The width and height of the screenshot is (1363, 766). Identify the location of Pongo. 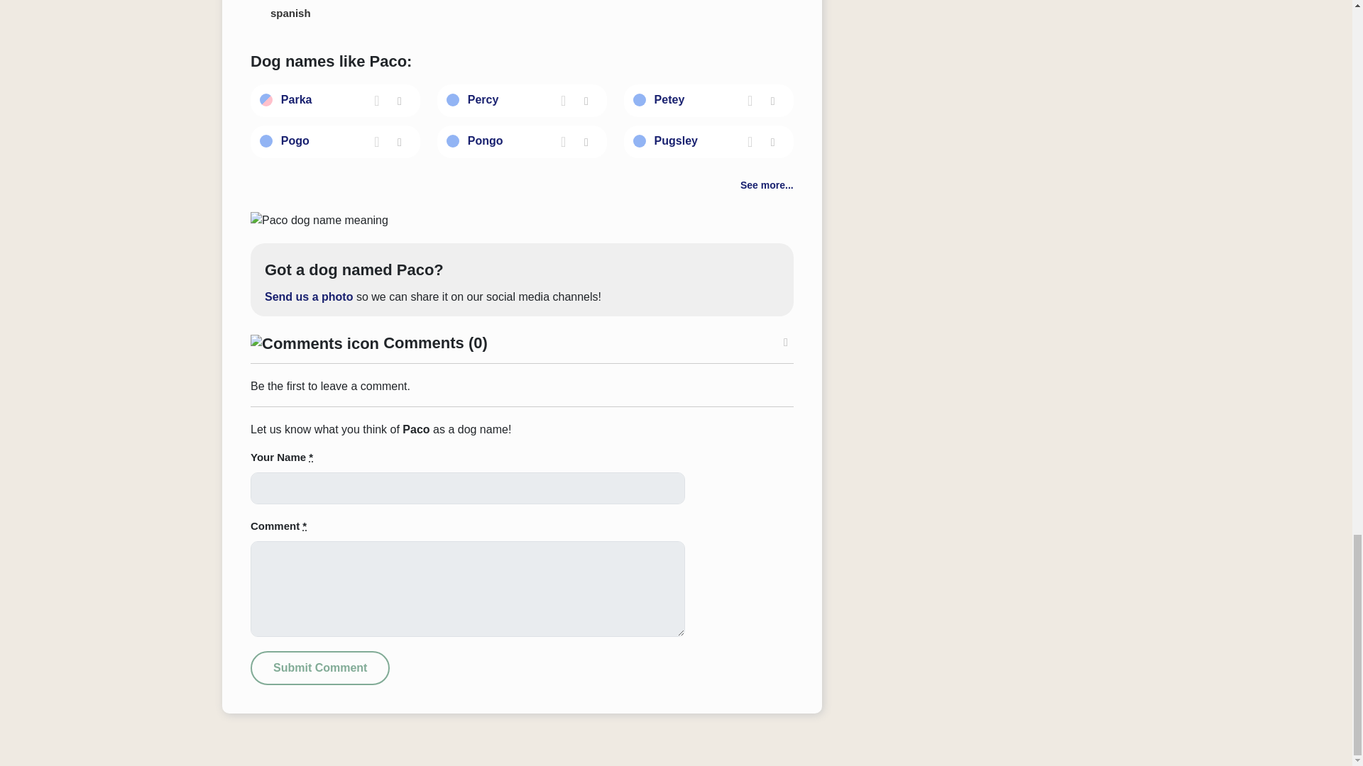
(485, 140).